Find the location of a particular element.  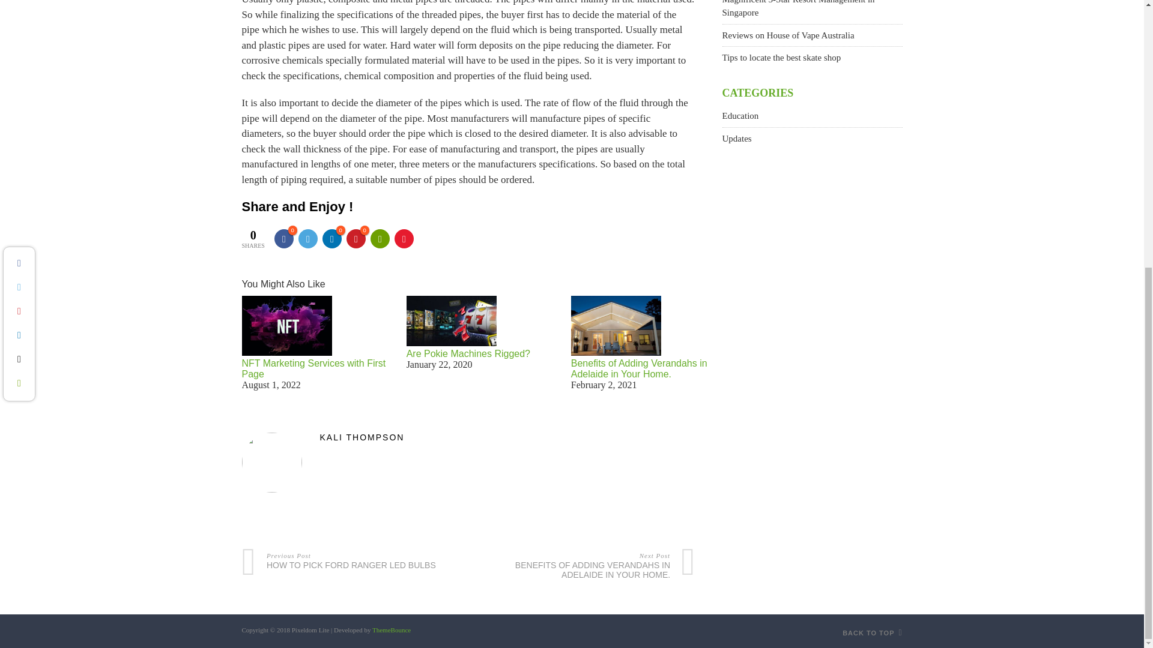

Updates is located at coordinates (736, 138).